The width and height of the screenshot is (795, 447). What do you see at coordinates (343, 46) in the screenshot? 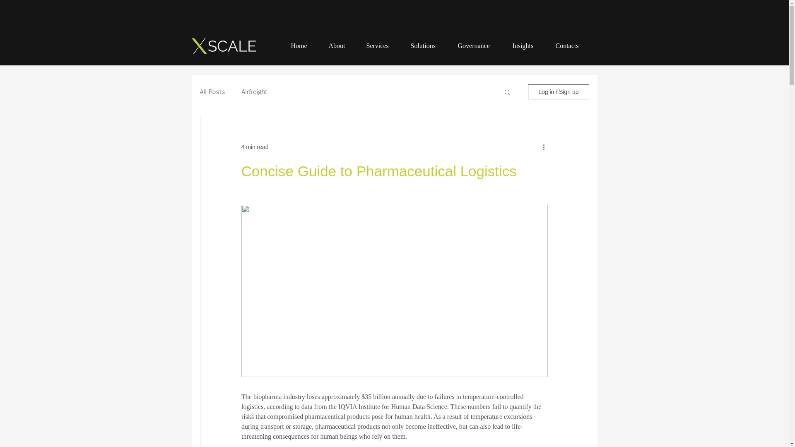
I see `About` at bounding box center [343, 46].